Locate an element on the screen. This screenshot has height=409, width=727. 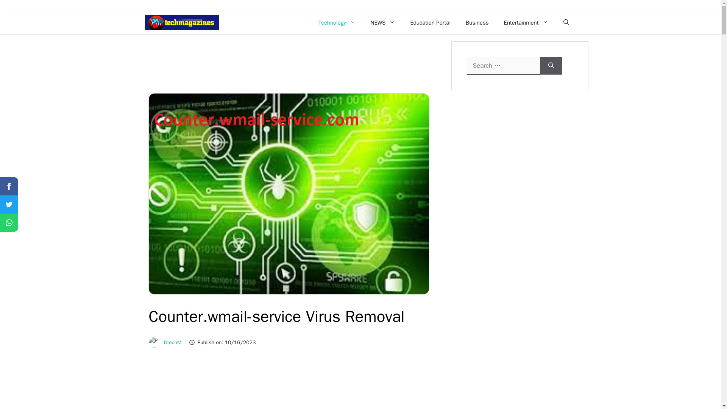
Business is located at coordinates (477, 23).